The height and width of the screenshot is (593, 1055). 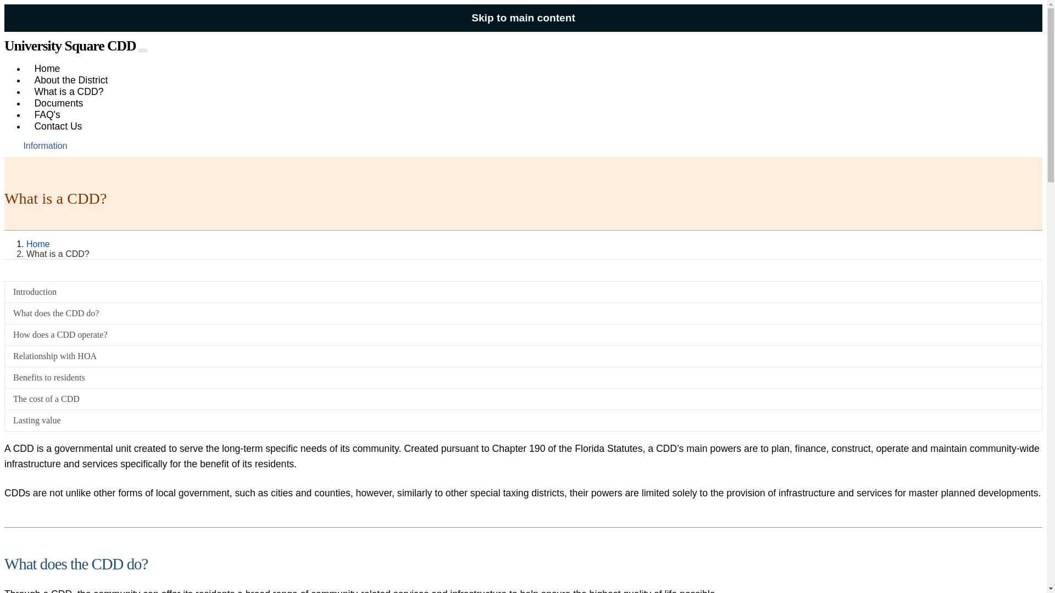 What do you see at coordinates (58, 126) in the screenshot?
I see `Contact Us` at bounding box center [58, 126].